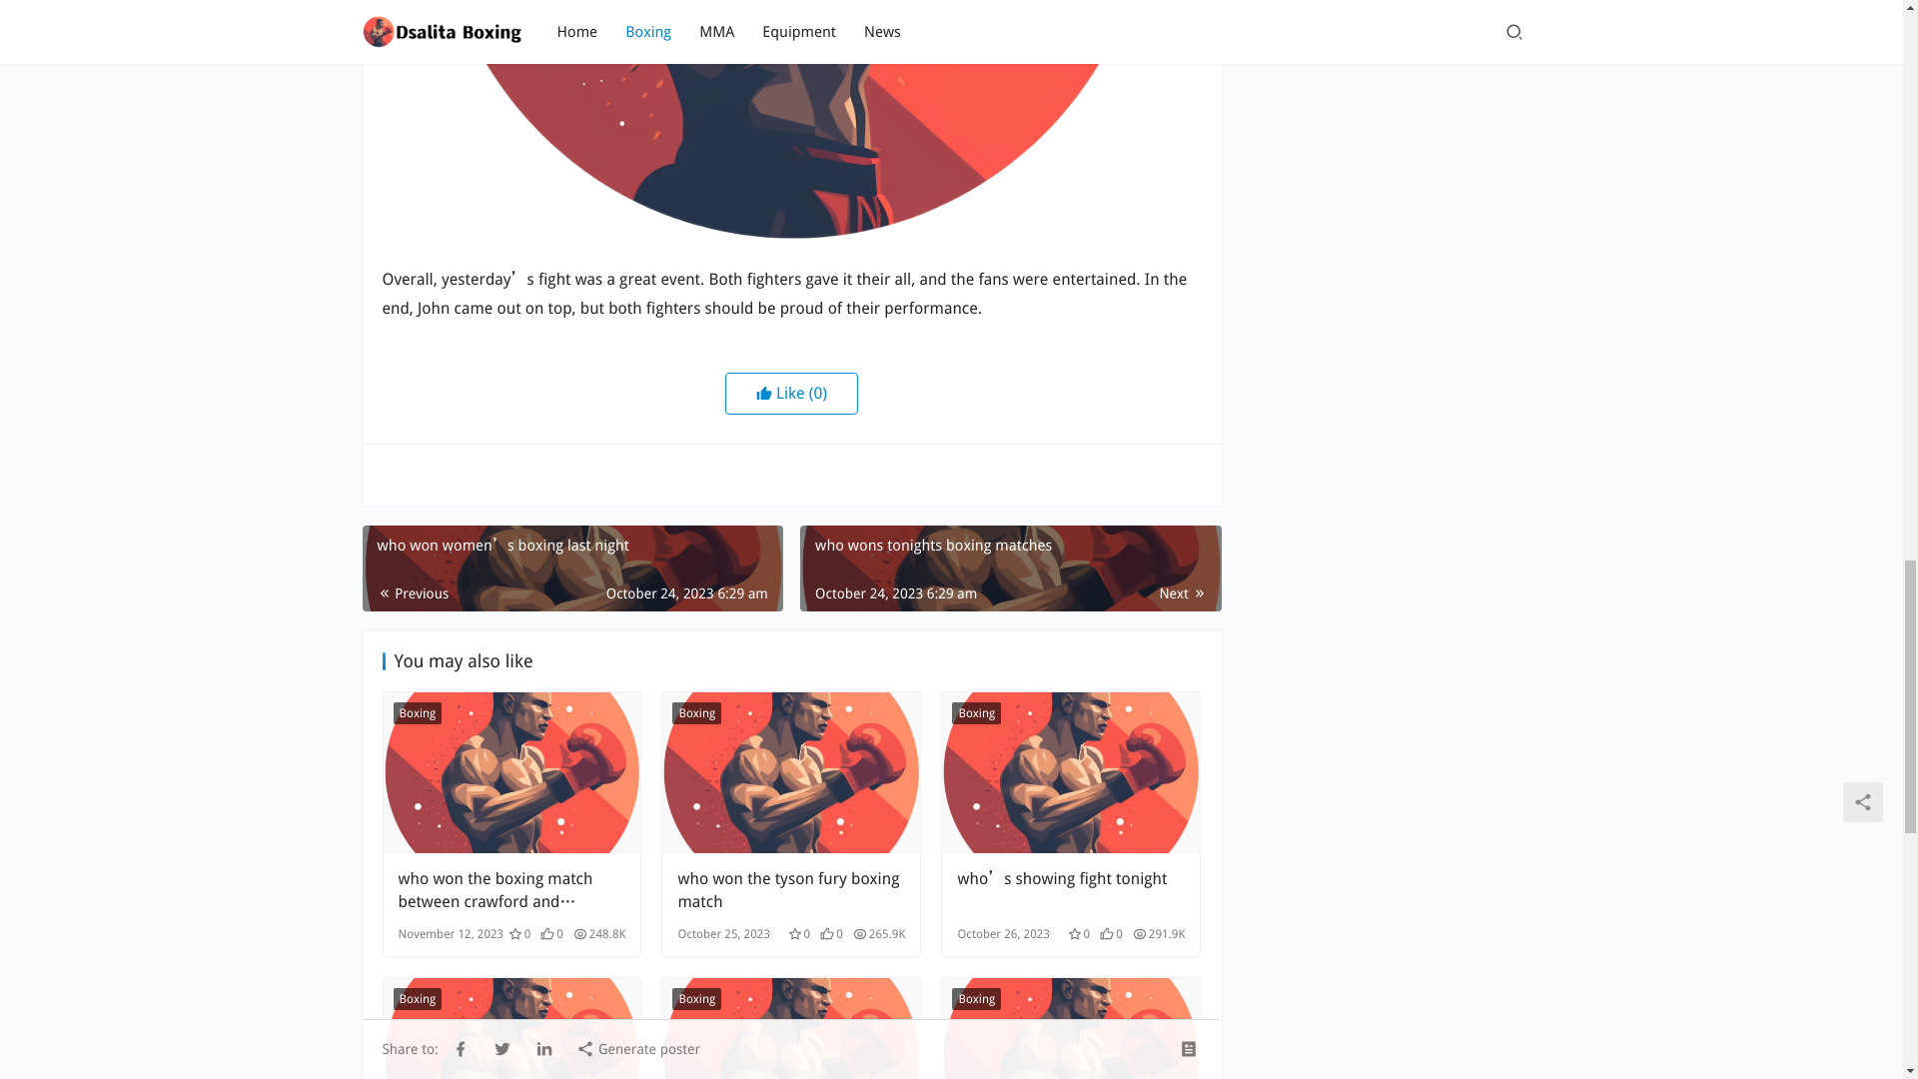  Describe the element at coordinates (696, 999) in the screenshot. I see `Boxing` at that location.